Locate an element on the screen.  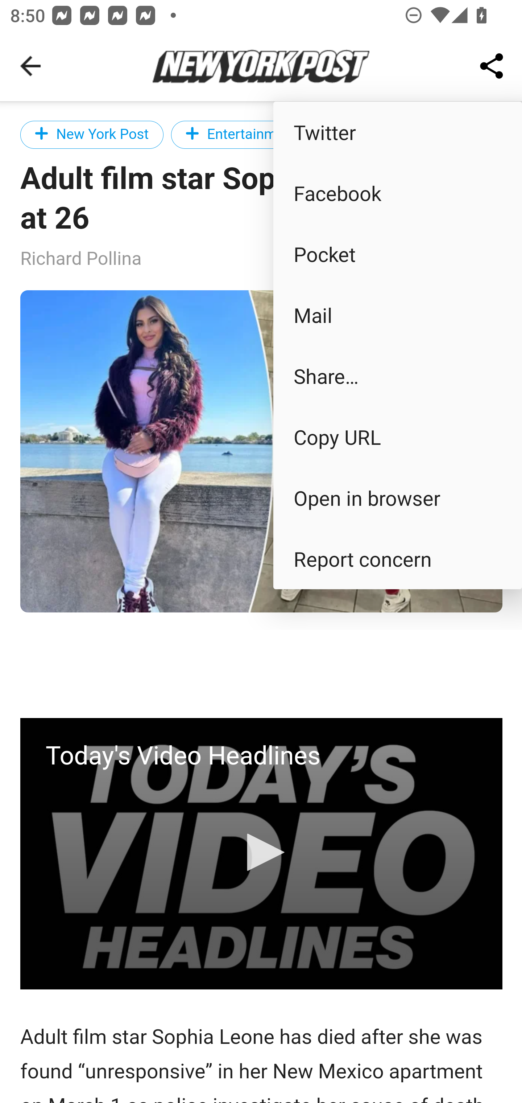
Share… is located at coordinates (398, 375).